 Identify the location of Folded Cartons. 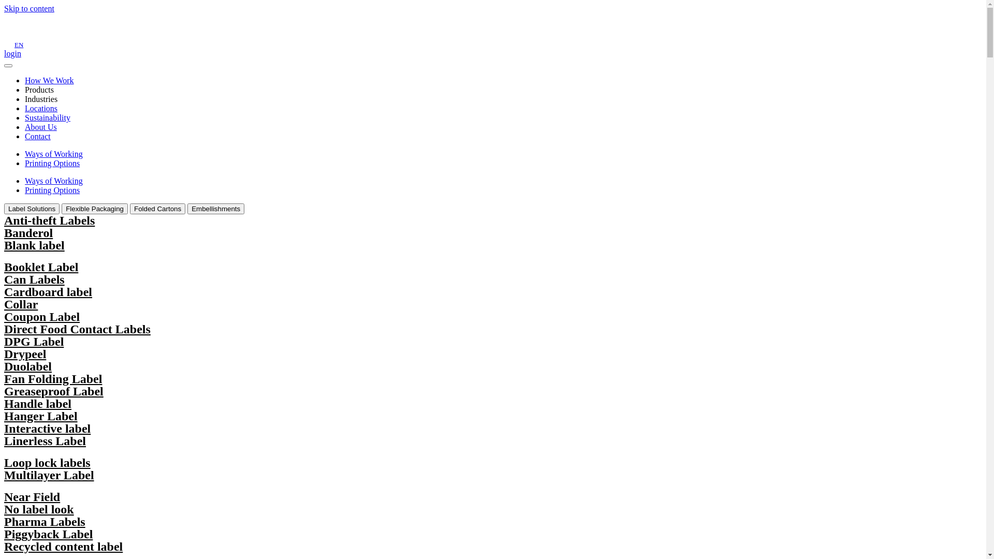
(157, 209).